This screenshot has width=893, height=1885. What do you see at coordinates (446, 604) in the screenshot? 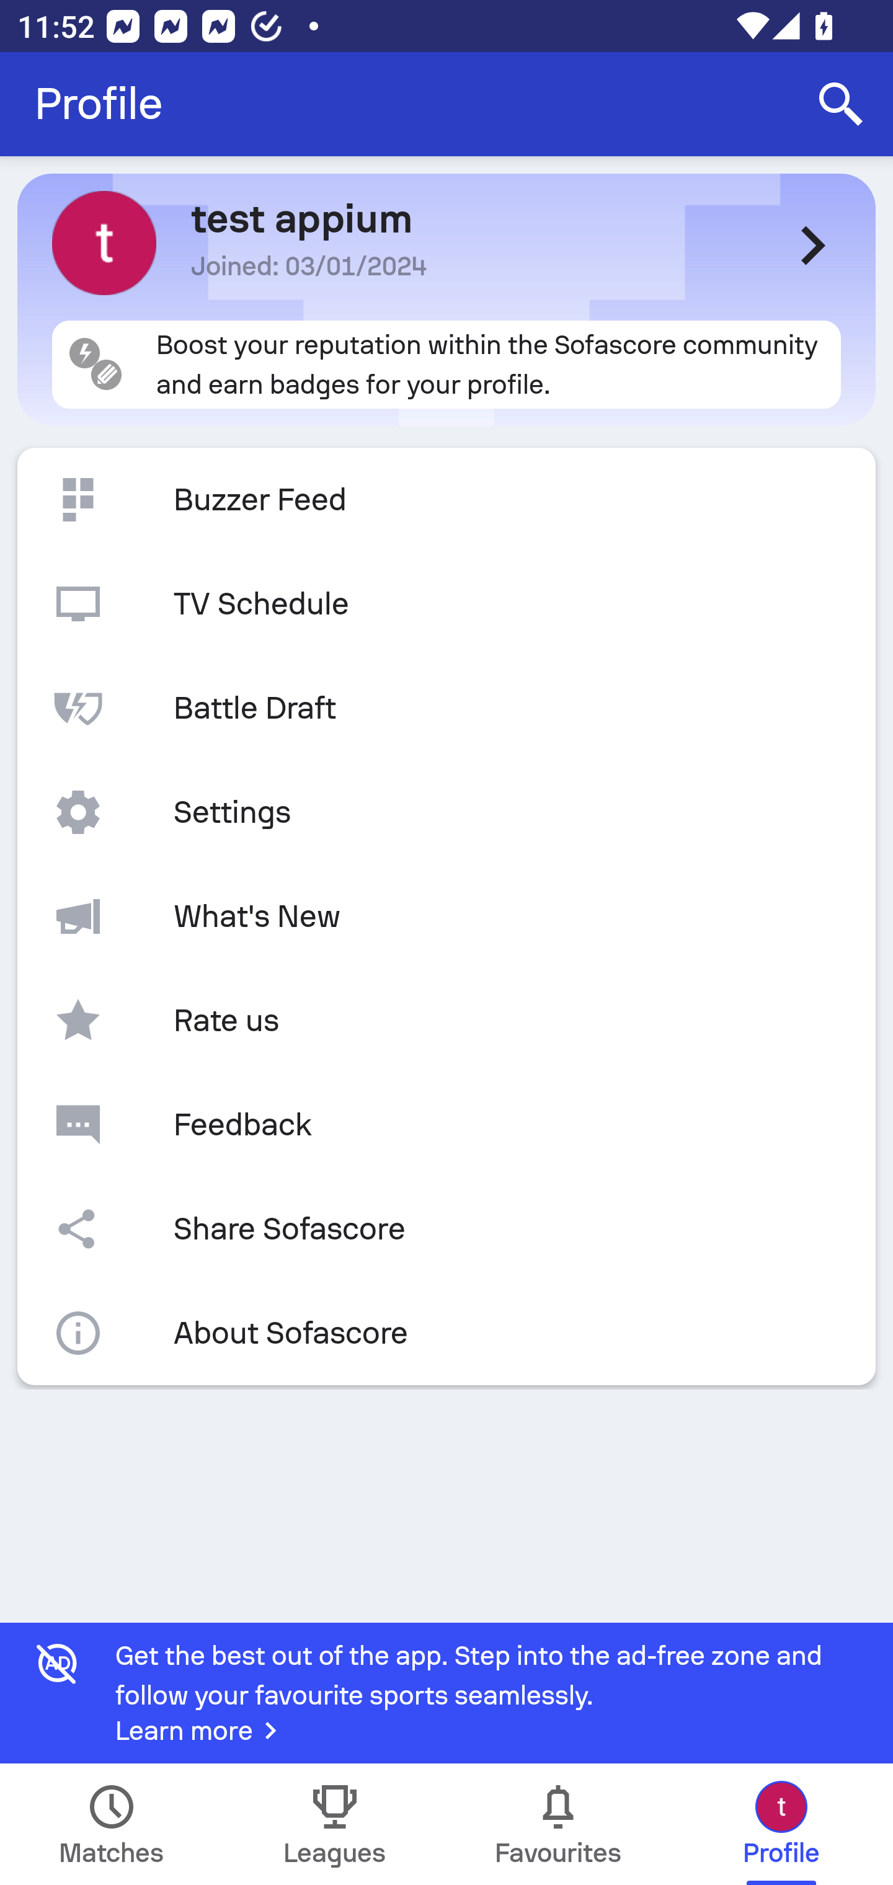
I see `TV Schedule` at bounding box center [446, 604].